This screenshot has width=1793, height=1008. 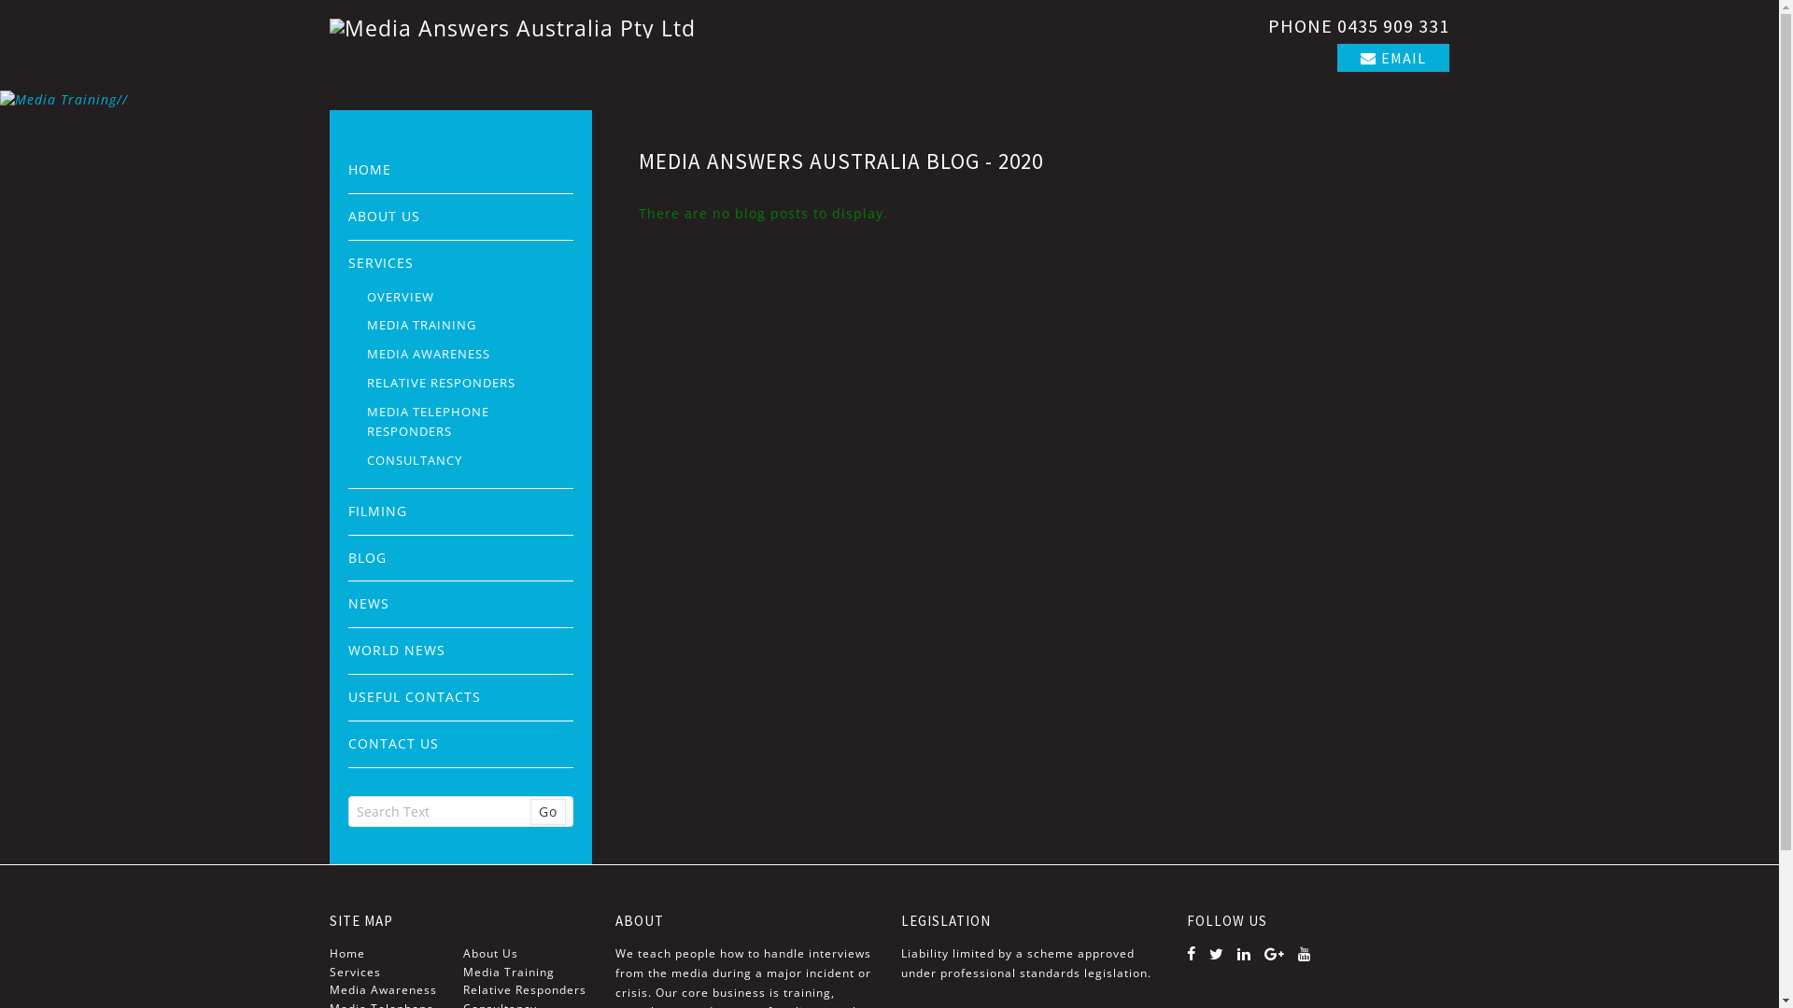 I want to click on About Us, so click(x=528, y=954).